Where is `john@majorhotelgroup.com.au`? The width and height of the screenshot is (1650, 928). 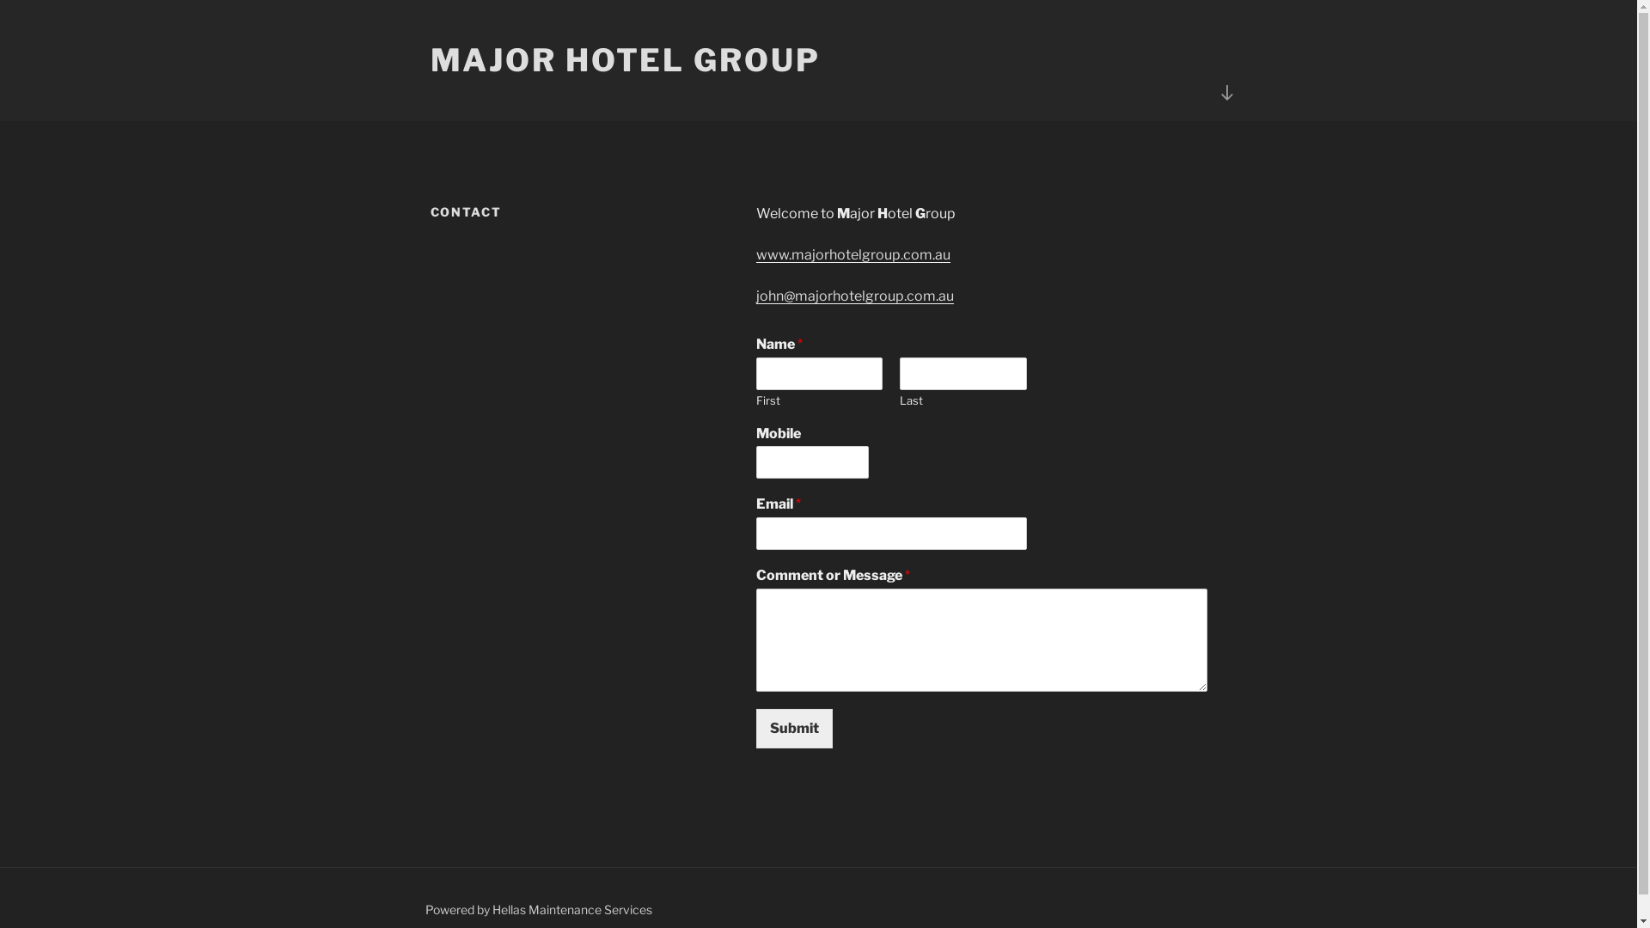
john@majorhotelgroup.com.au is located at coordinates (855, 296).